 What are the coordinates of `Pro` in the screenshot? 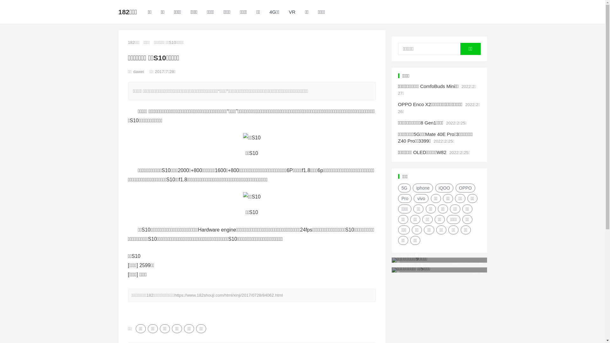 It's located at (405, 198).